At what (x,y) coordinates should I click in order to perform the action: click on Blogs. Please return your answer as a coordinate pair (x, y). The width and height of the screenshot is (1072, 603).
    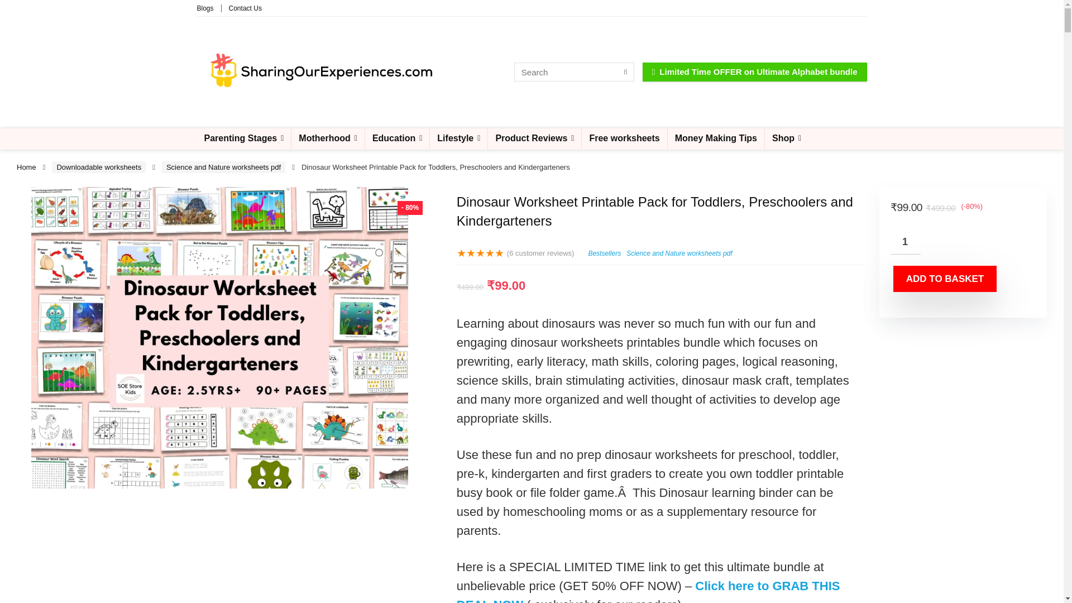
    Looking at the image, I should click on (204, 8).